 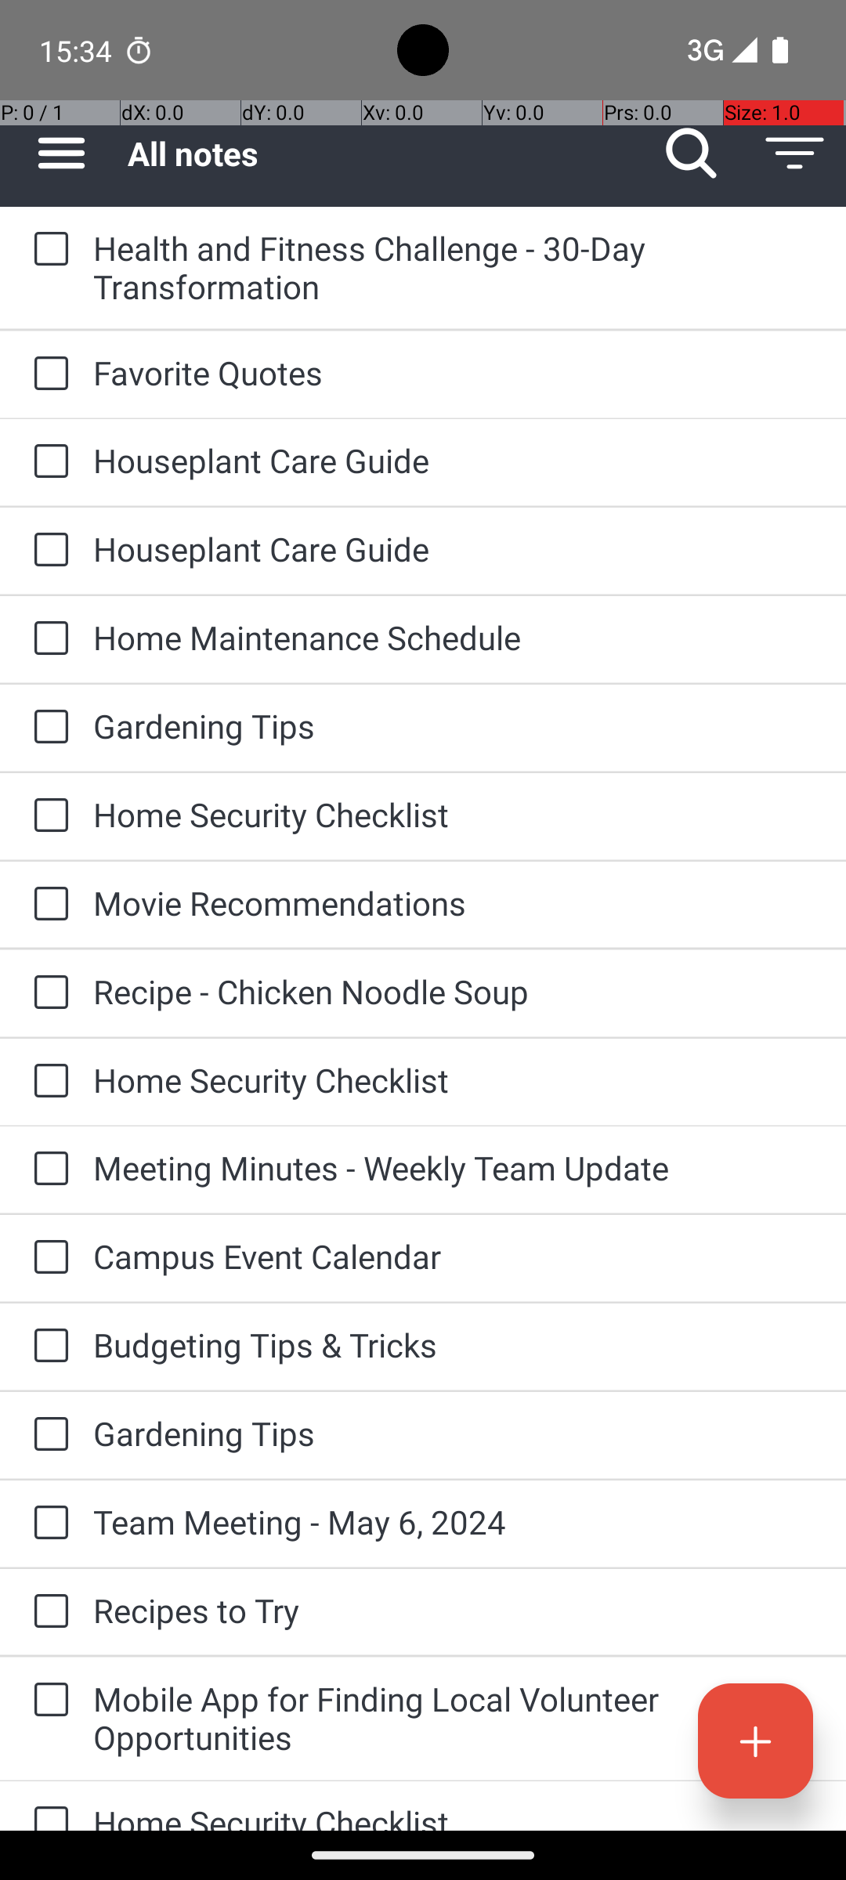 What do you see at coordinates (47, 1258) in the screenshot?
I see `to-do: Campus Event Calendar` at bounding box center [47, 1258].